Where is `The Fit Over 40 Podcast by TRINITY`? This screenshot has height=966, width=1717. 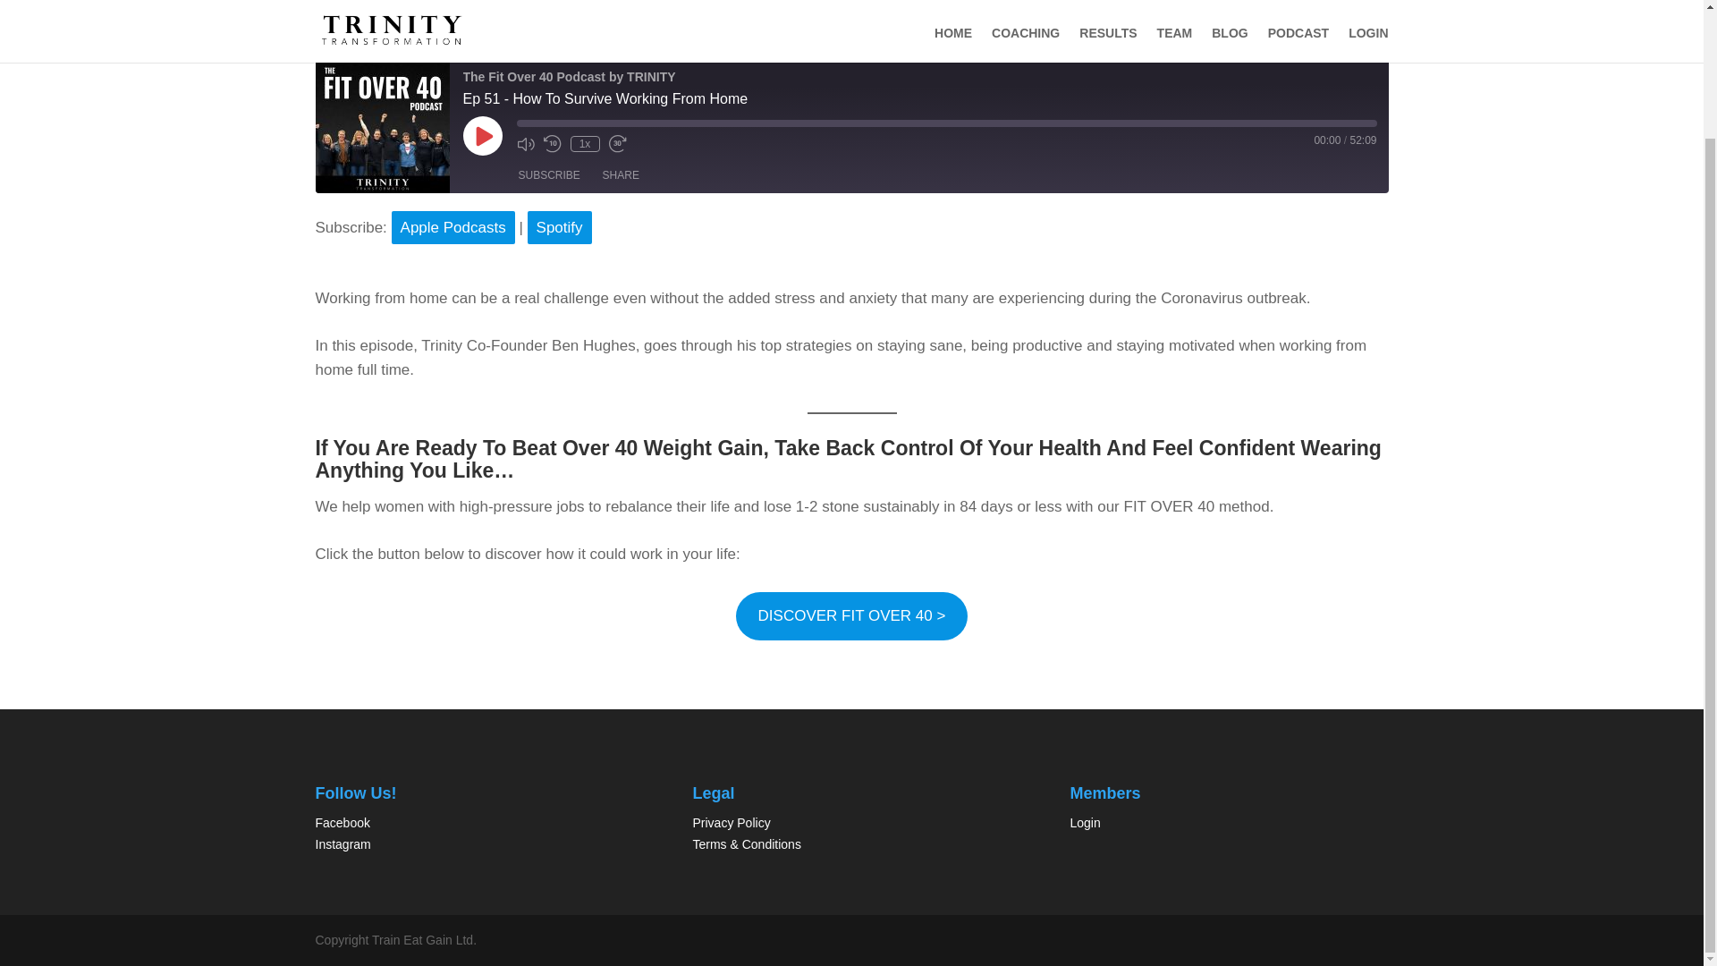 The Fit Over 40 Podcast by TRINITY is located at coordinates (381, 125).